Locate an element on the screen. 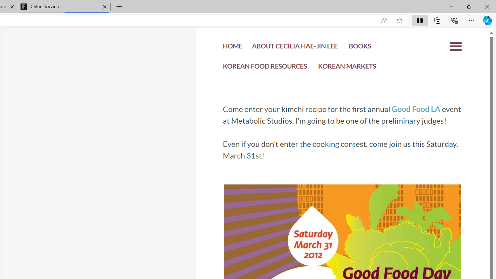 The height and width of the screenshot is (279, 496). Settings and more (Alt+F) is located at coordinates (471, 20).